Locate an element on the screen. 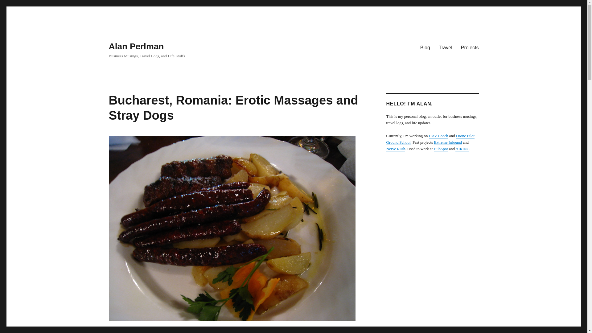 Image resolution: width=592 pixels, height=333 pixels. Projects is located at coordinates (470, 47).